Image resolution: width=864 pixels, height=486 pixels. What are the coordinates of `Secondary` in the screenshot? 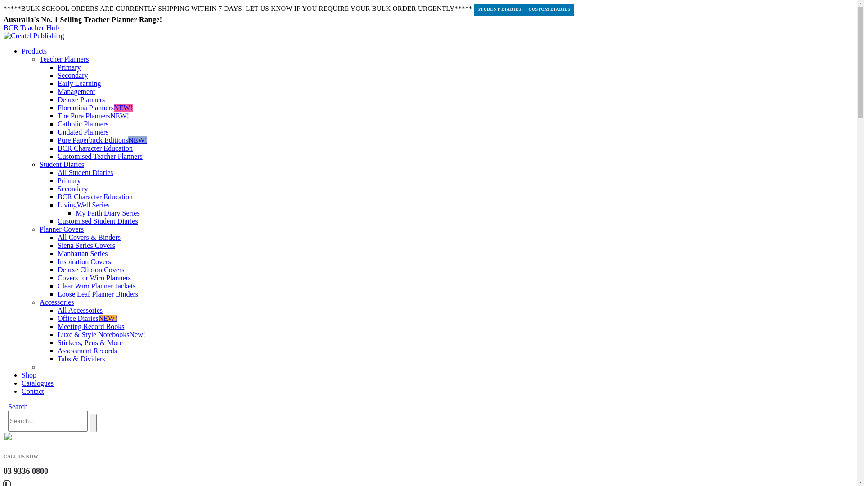 It's located at (73, 76).